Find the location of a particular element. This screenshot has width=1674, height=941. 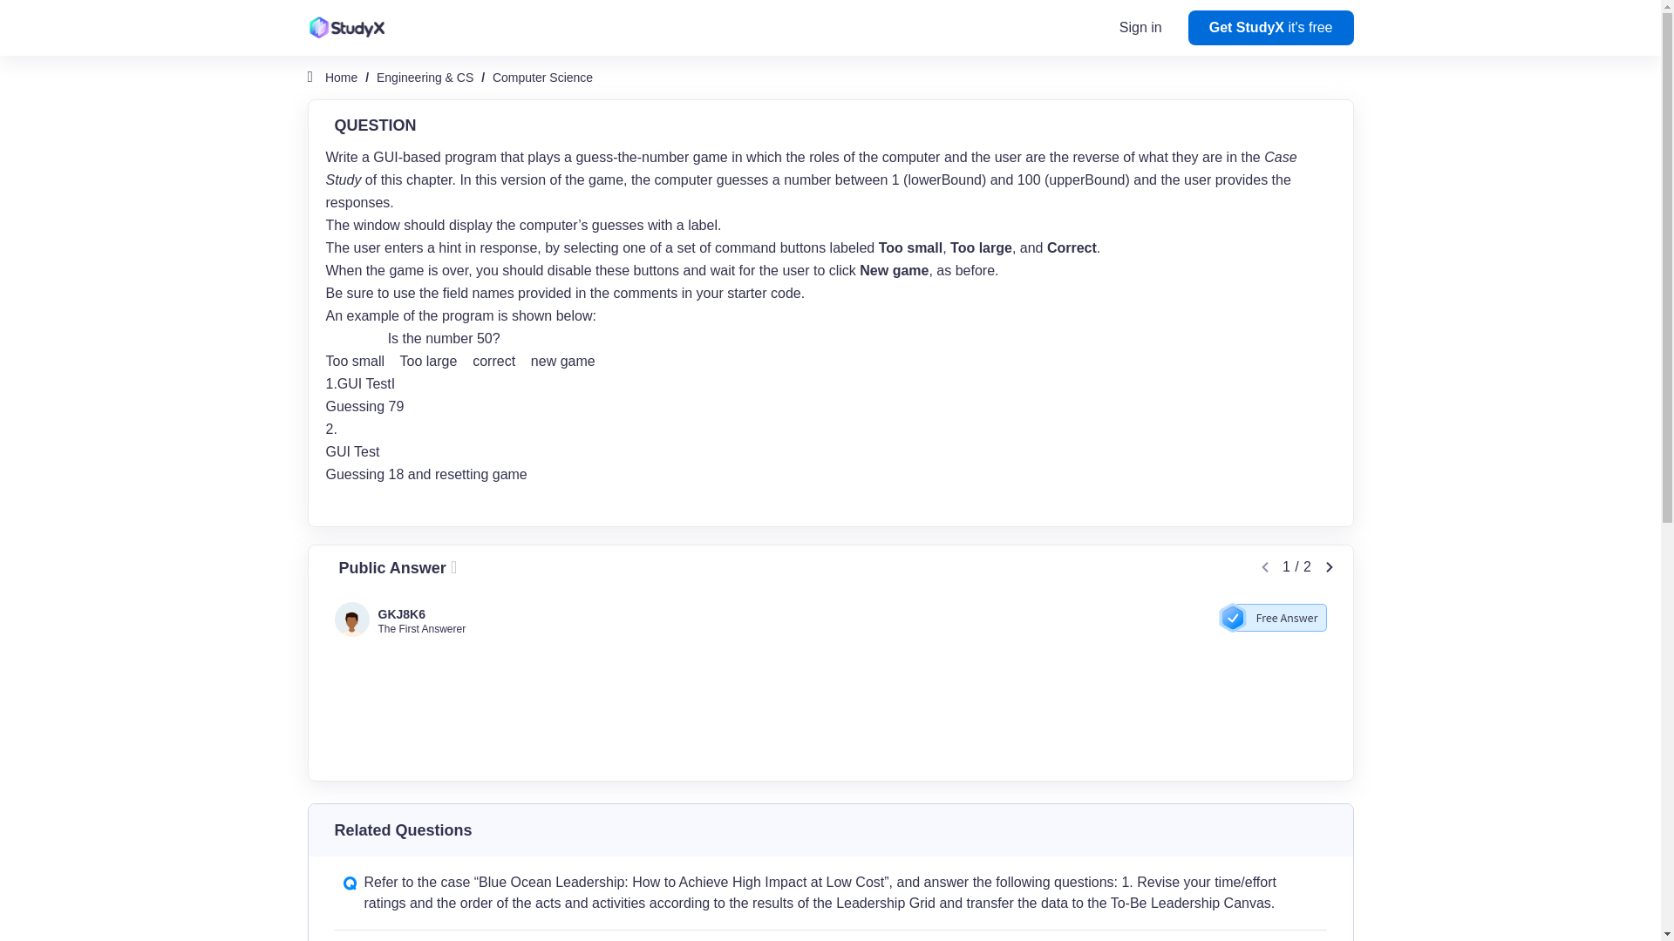

Computer Science is located at coordinates (542, 78).